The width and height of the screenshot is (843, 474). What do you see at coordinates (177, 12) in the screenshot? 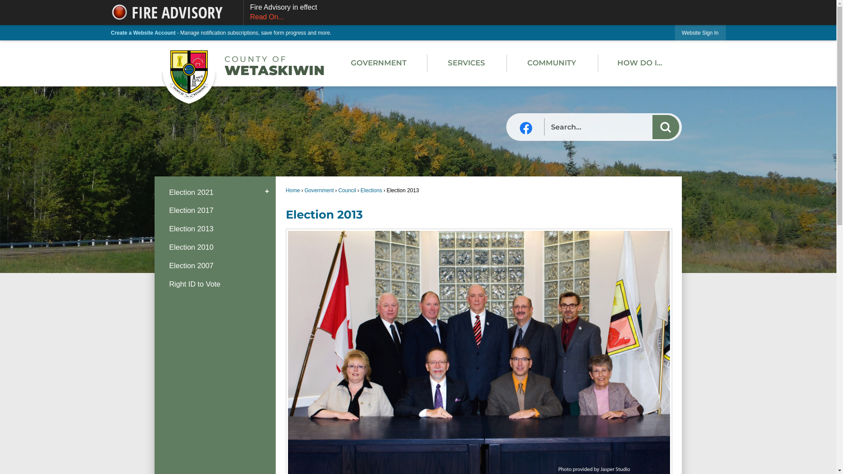
I see `FIRE ADVISORY` at bounding box center [177, 12].